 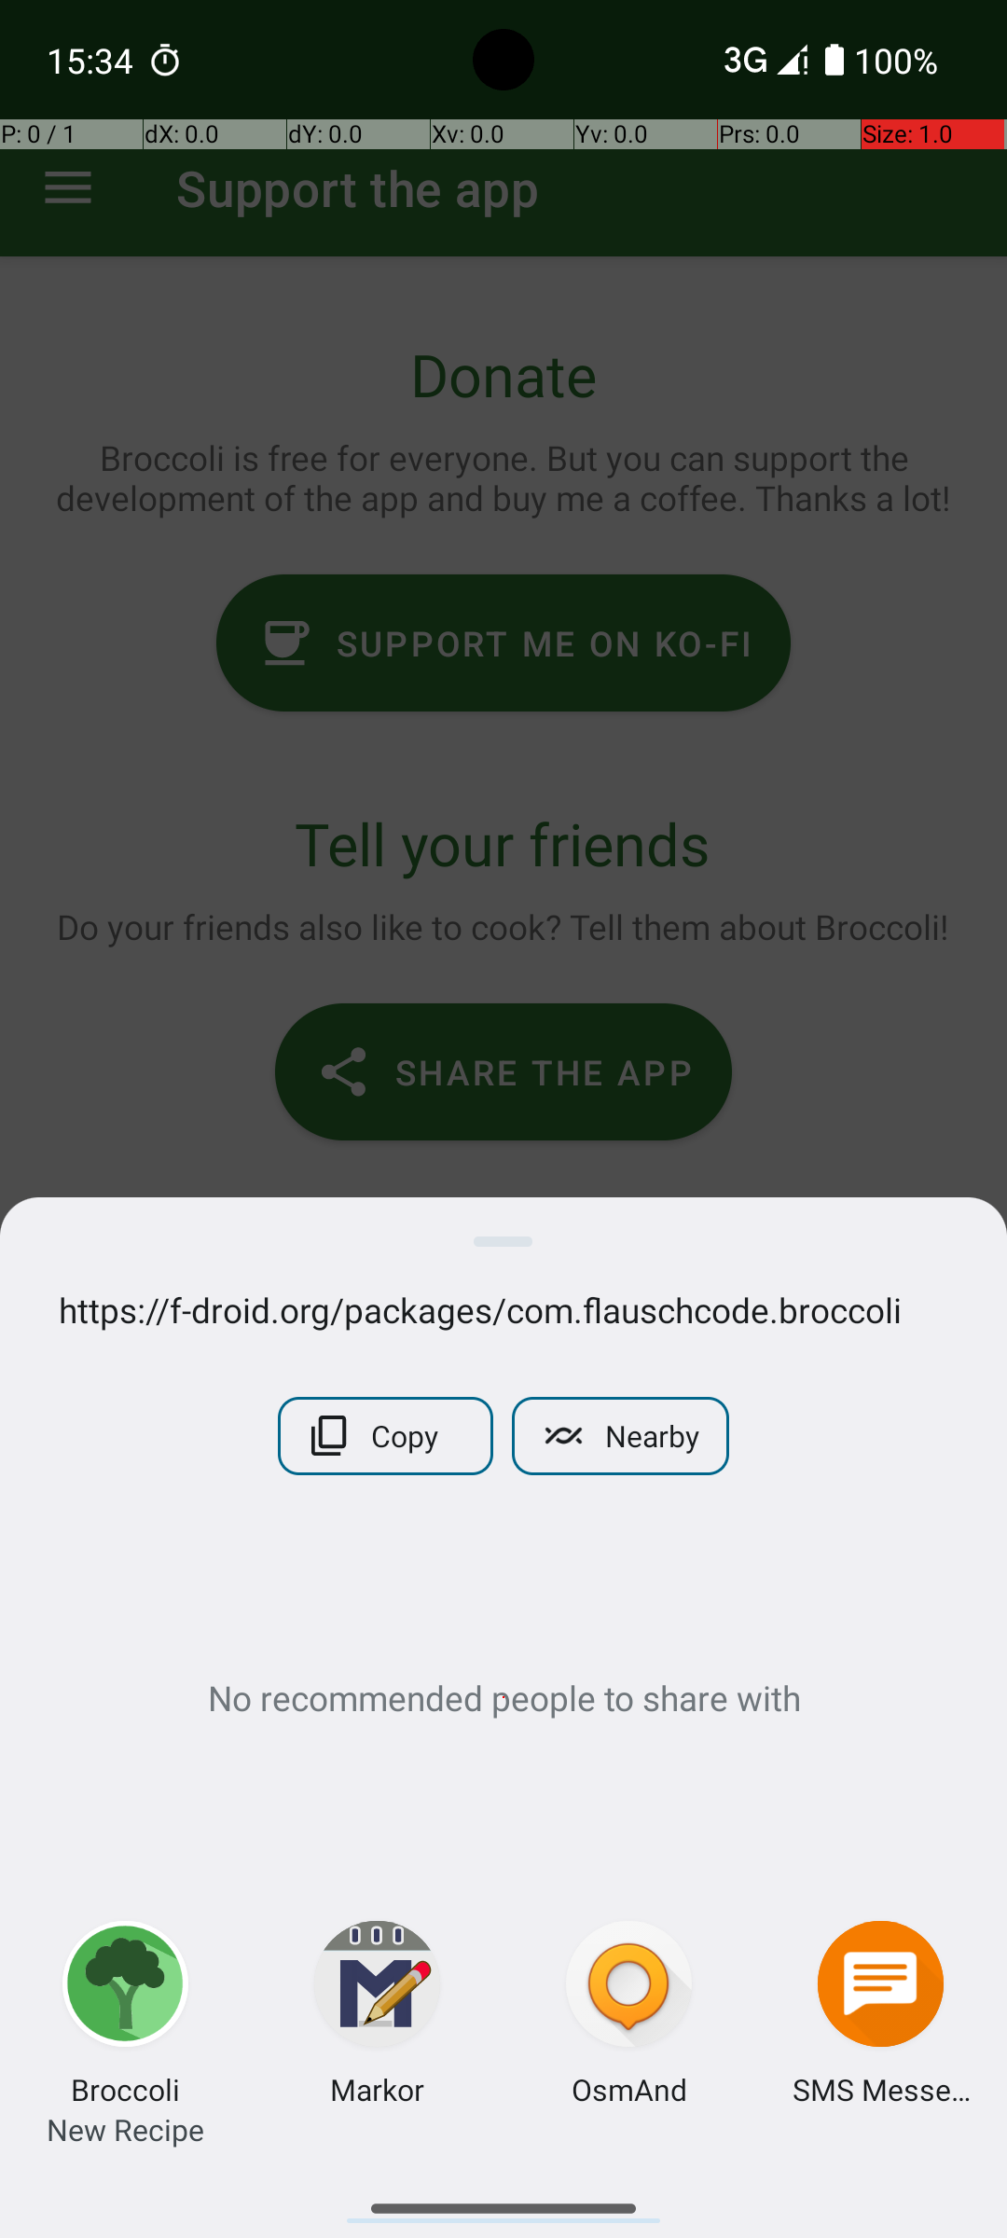 I want to click on Copy, so click(x=386, y=1436).